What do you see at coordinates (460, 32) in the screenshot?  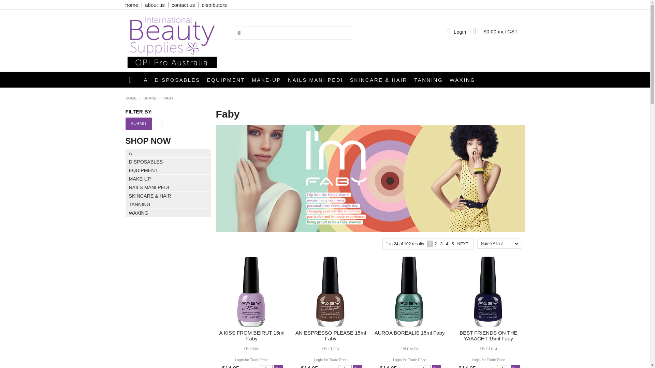 I see `Login` at bounding box center [460, 32].